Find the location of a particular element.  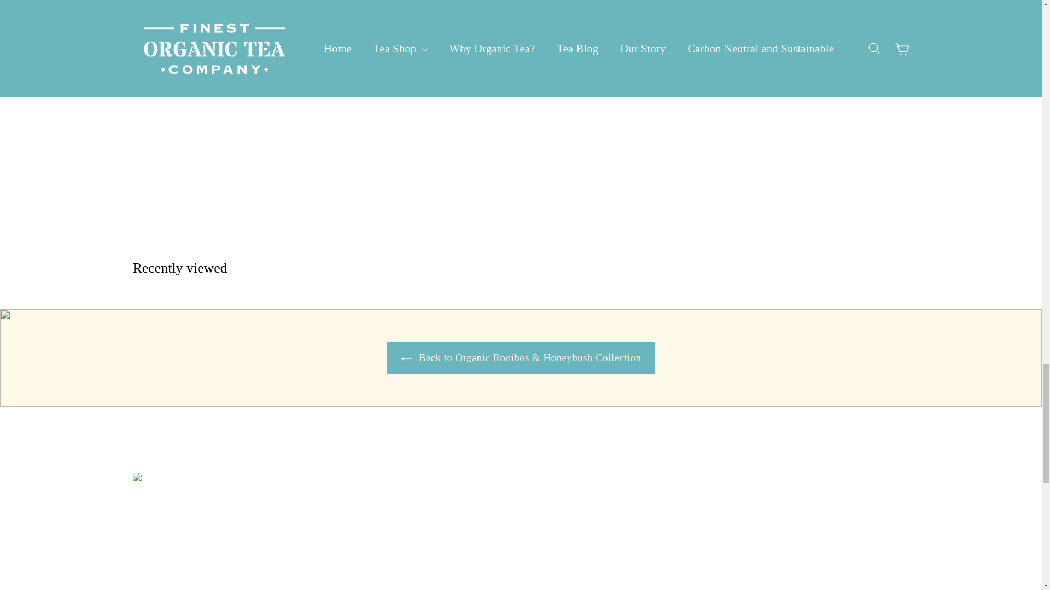

Finest Organic Tea Company  is located at coordinates (281, 16).